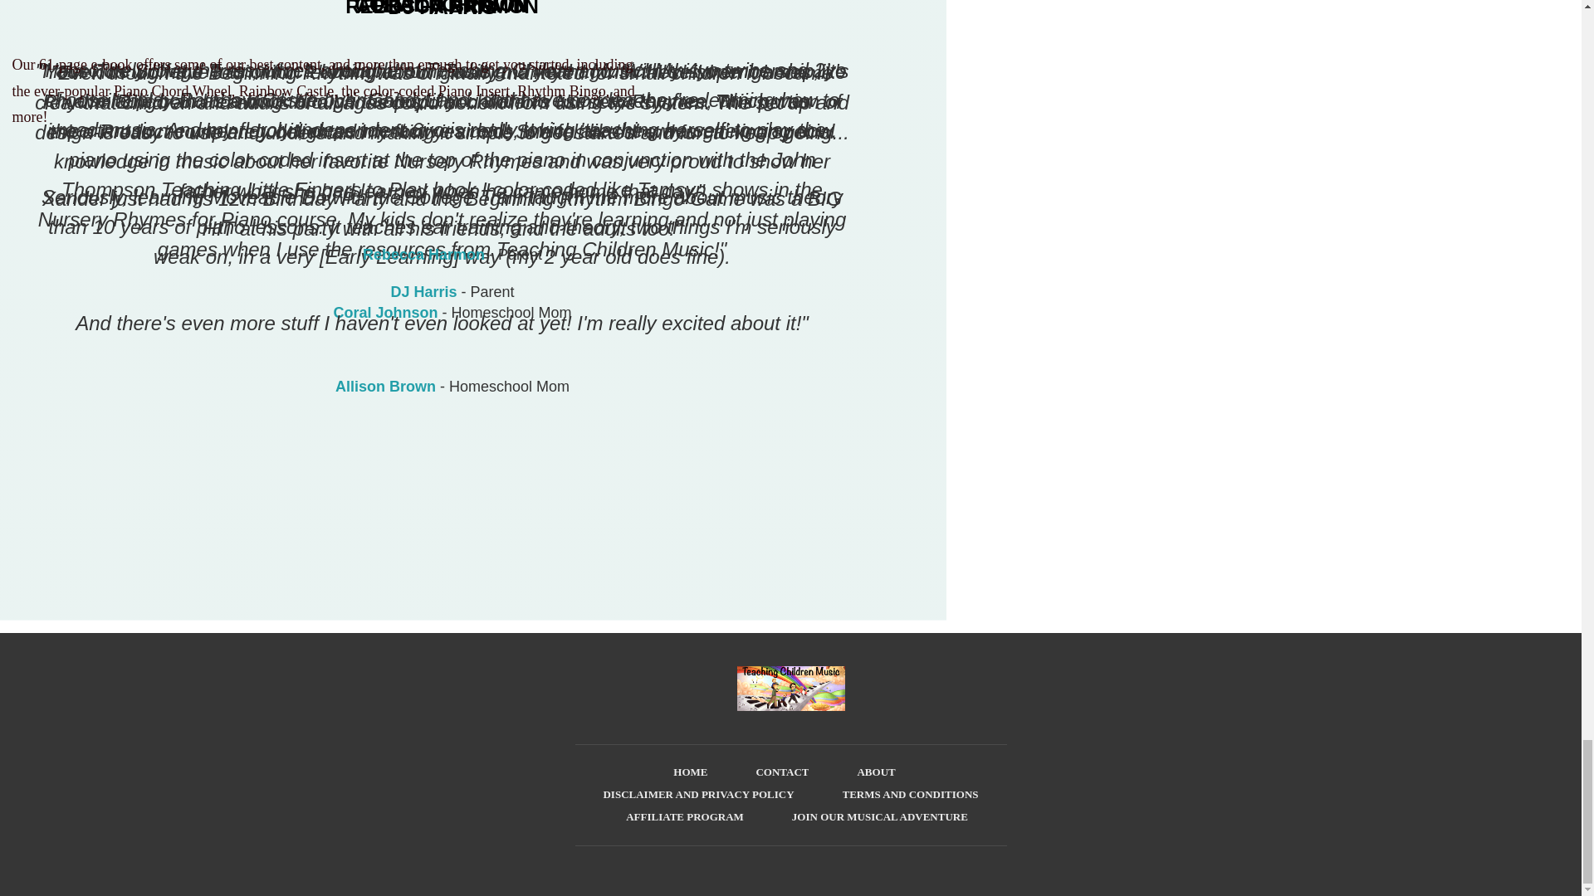 The image size is (1594, 896). Describe the element at coordinates (880, 816) in the screenshot. I see `JOIN OUR MUSICAL ADVENTURE` at that location.